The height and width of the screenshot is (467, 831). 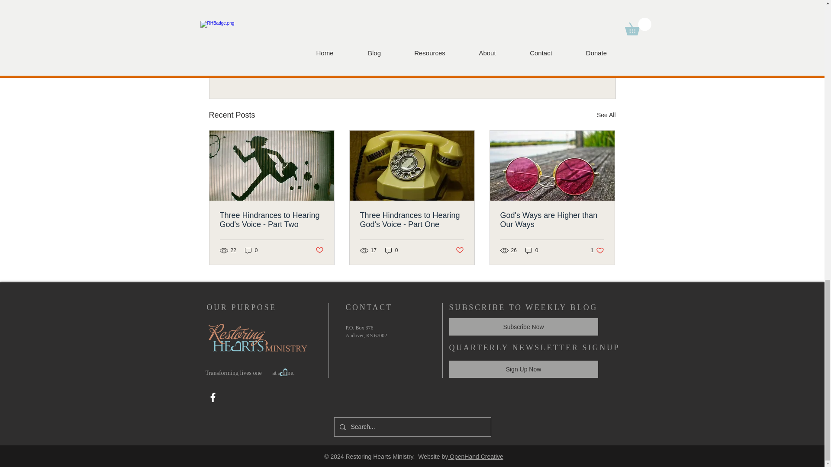 What do you see at coordinates (391, 250) in the screenshot?
I see `integrity` at bounding box center [391, 250].